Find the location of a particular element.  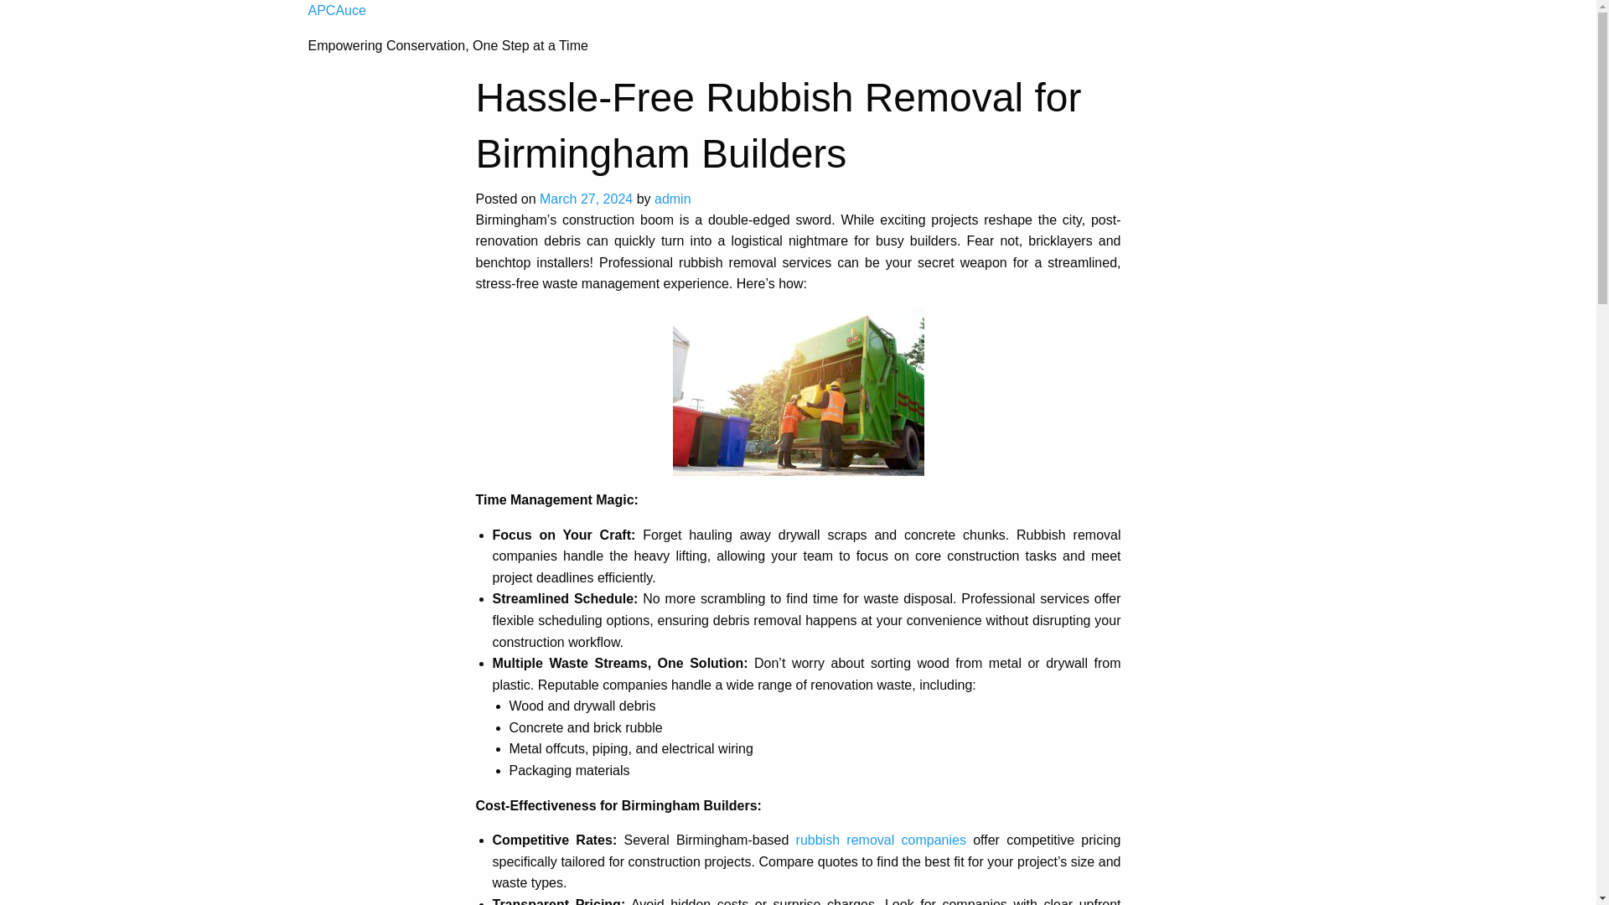

March 27, 2024 is located at coordinates (585, 199).